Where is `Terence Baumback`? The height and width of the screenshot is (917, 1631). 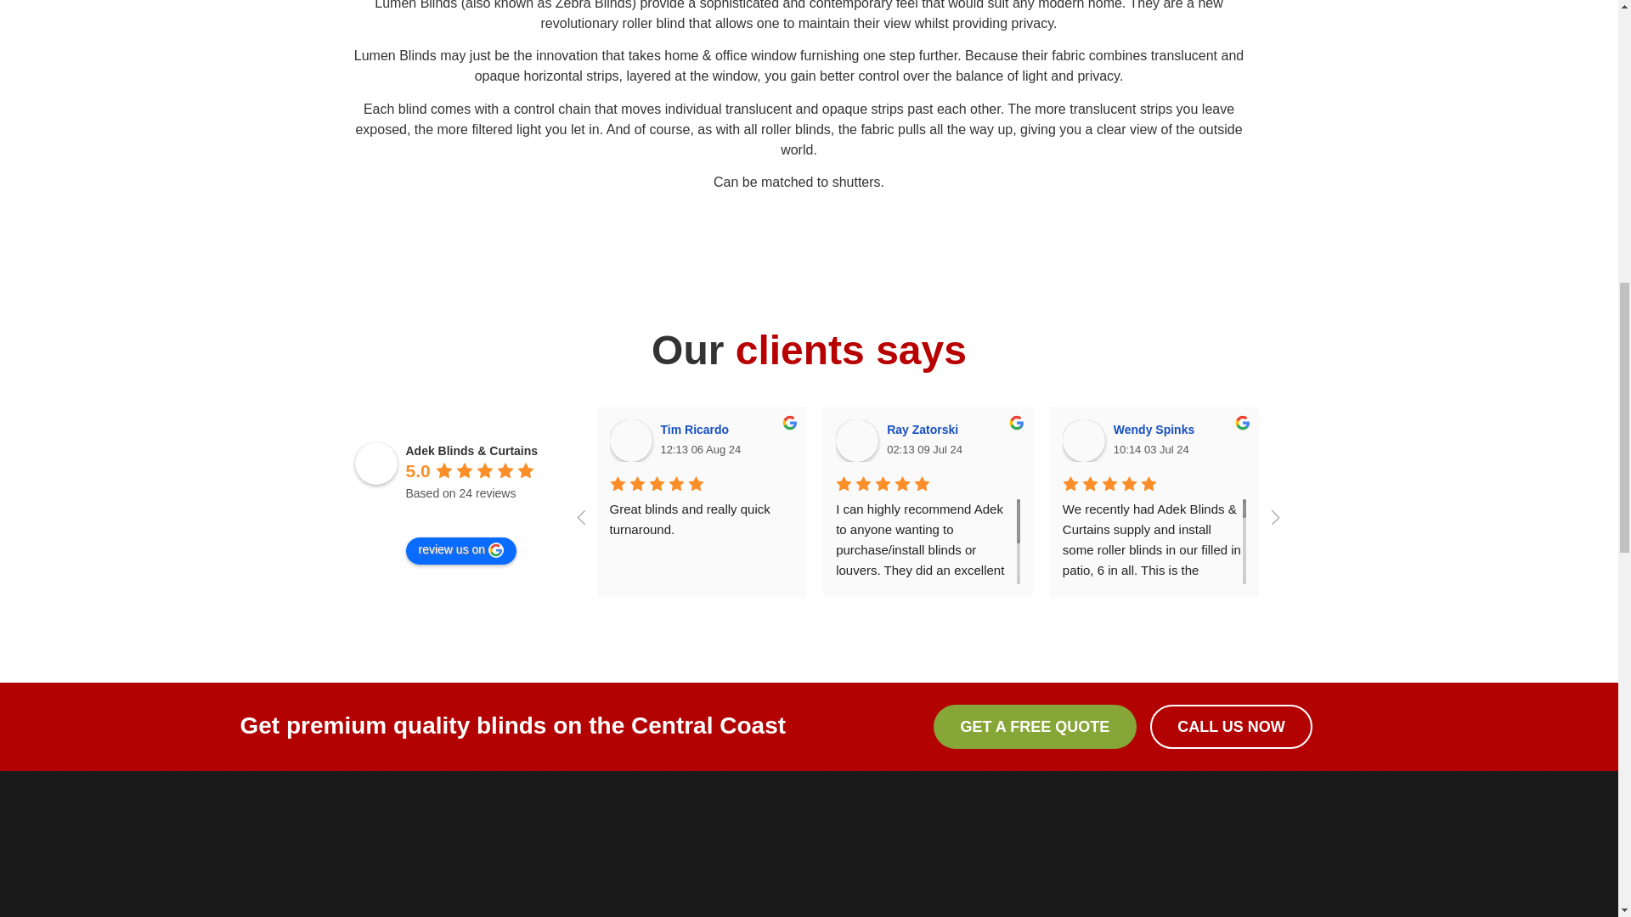
Terence Baumback is located at coordinates (1536, 440).